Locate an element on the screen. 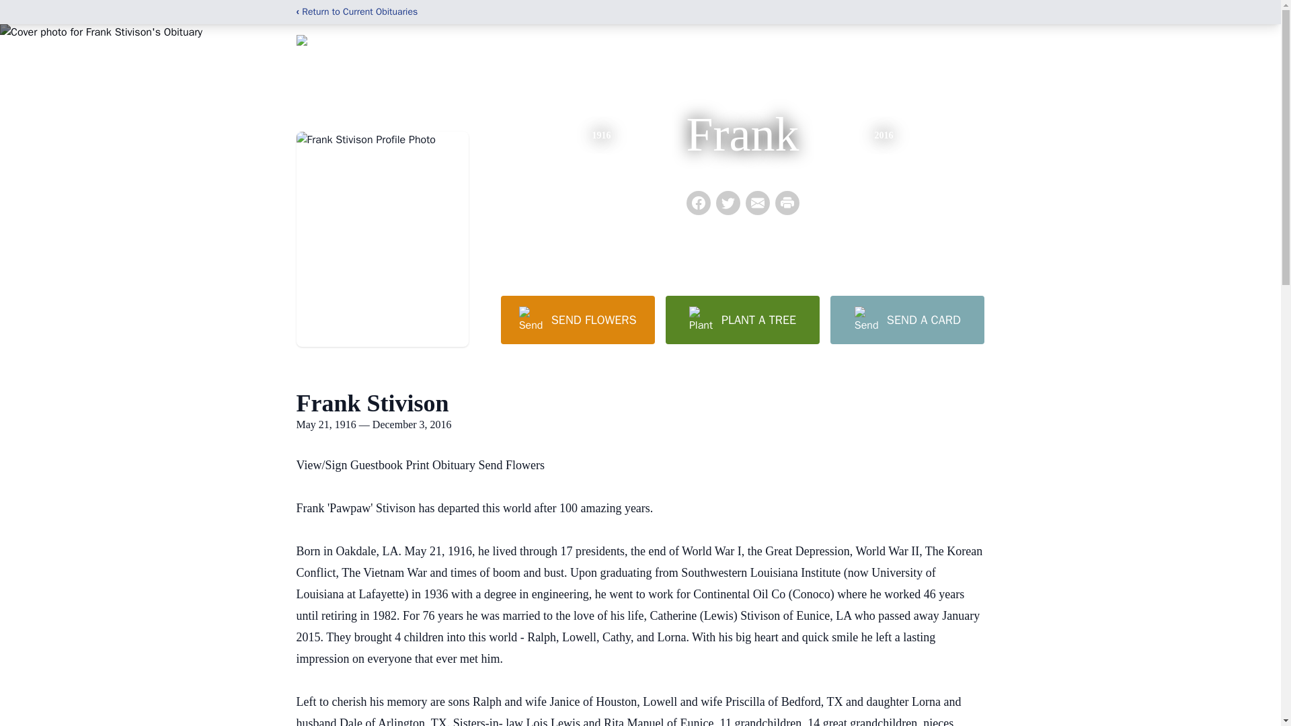  SEND A CARD is located at coordinates (906, 319).